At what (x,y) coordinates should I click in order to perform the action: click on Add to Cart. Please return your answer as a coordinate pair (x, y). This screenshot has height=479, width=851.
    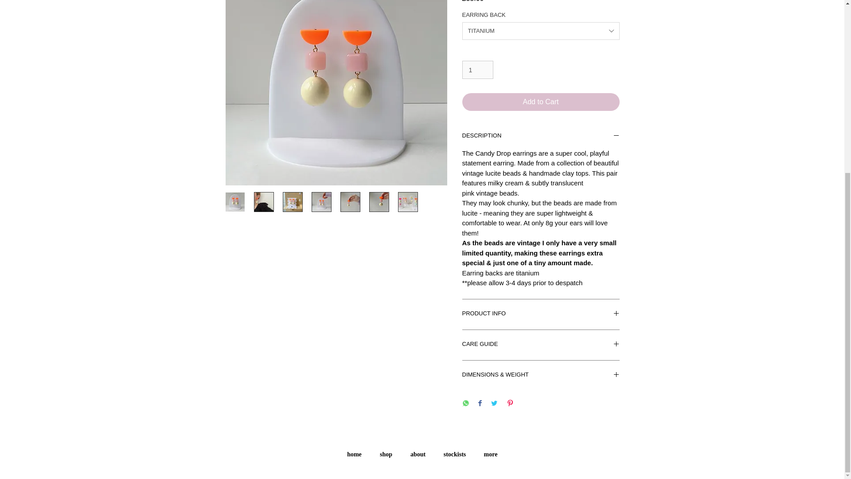
    Looking at the image, I should click on (541, 102).